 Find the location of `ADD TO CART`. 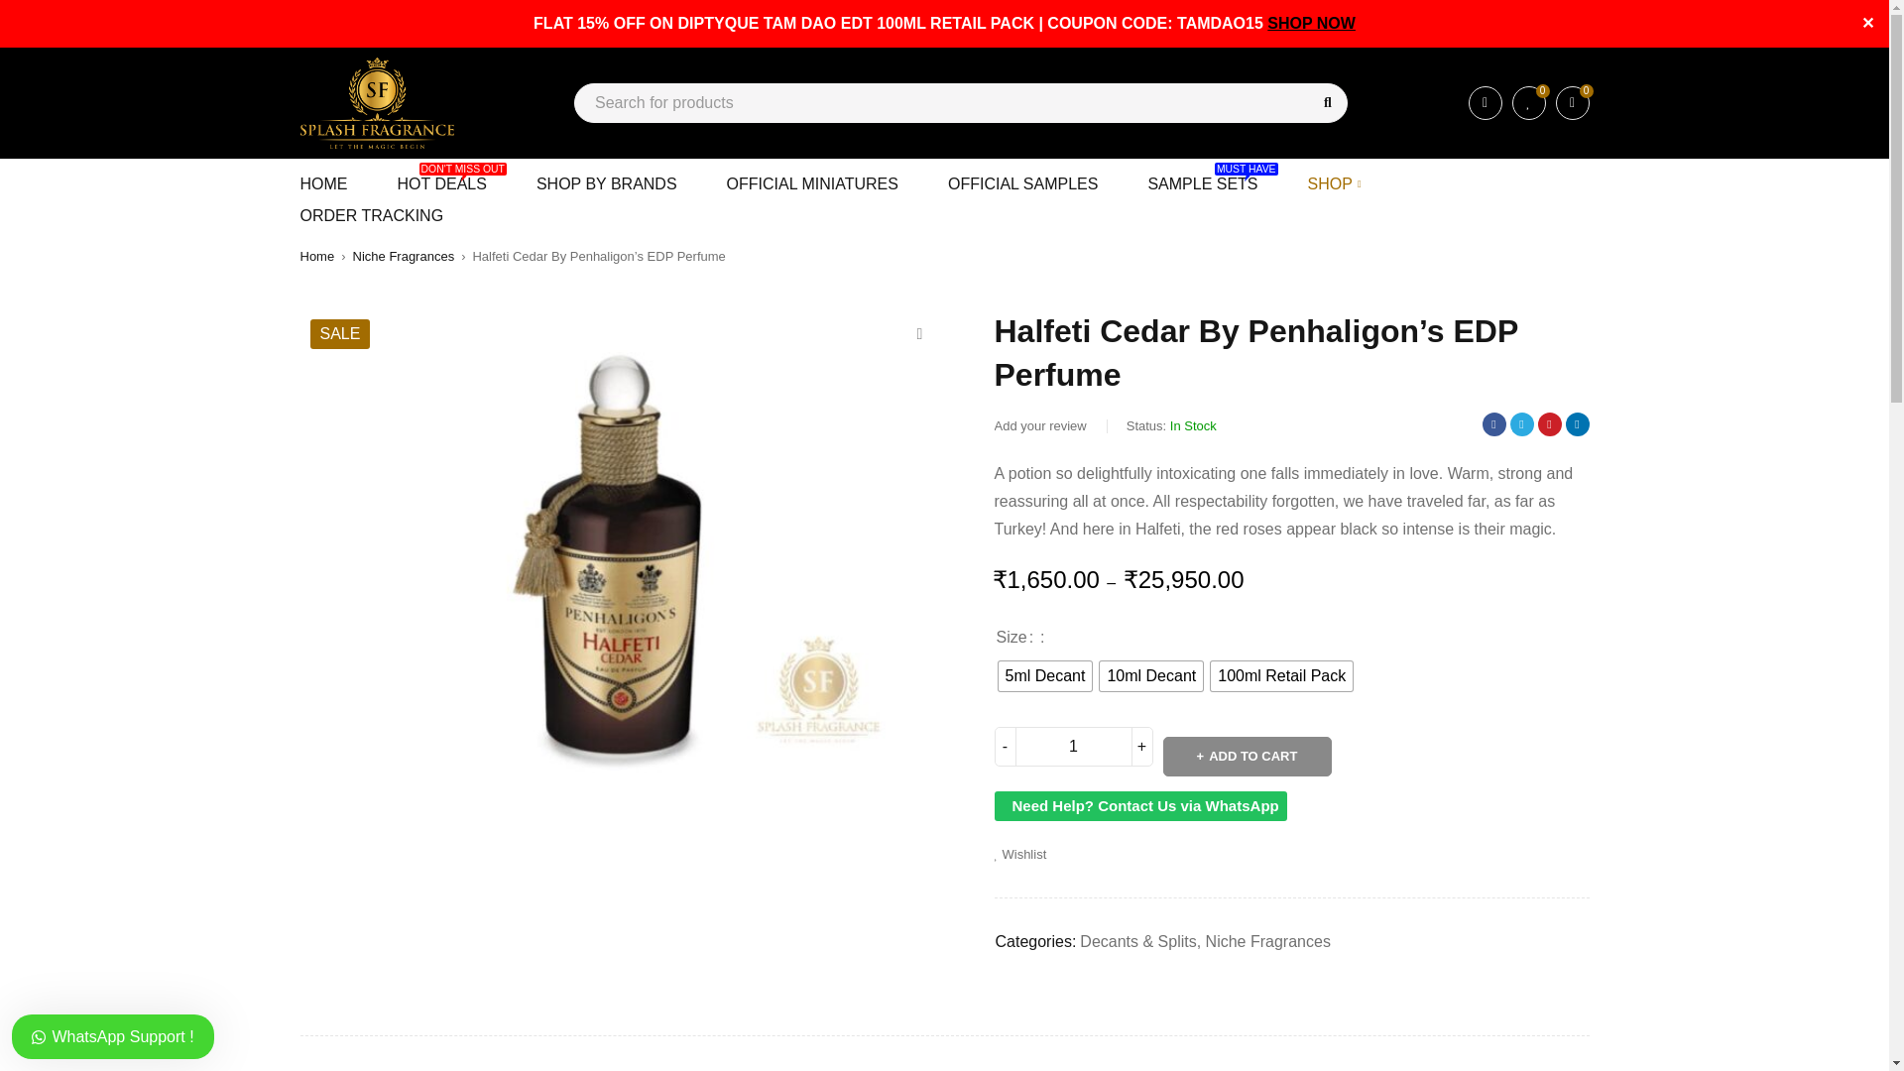

ADD TO CART is located at coordinates (1151, 676).